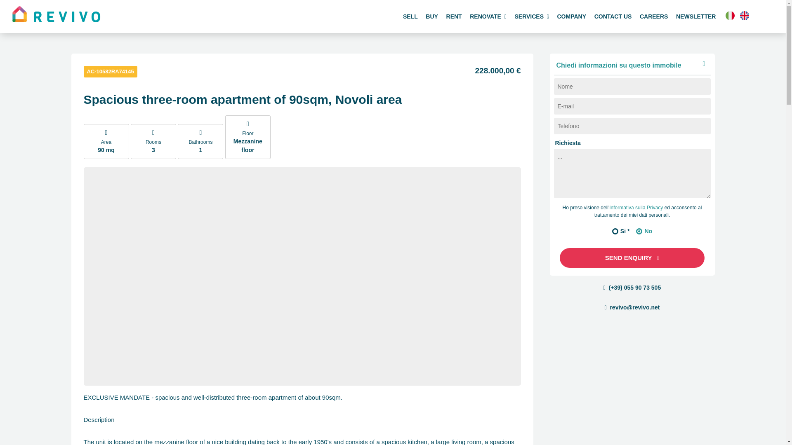 This screenshot has width=792, height=445. Describe the element at coordinates (488, 16) in the screenshot. I see `RENOVATE  ` at that location.